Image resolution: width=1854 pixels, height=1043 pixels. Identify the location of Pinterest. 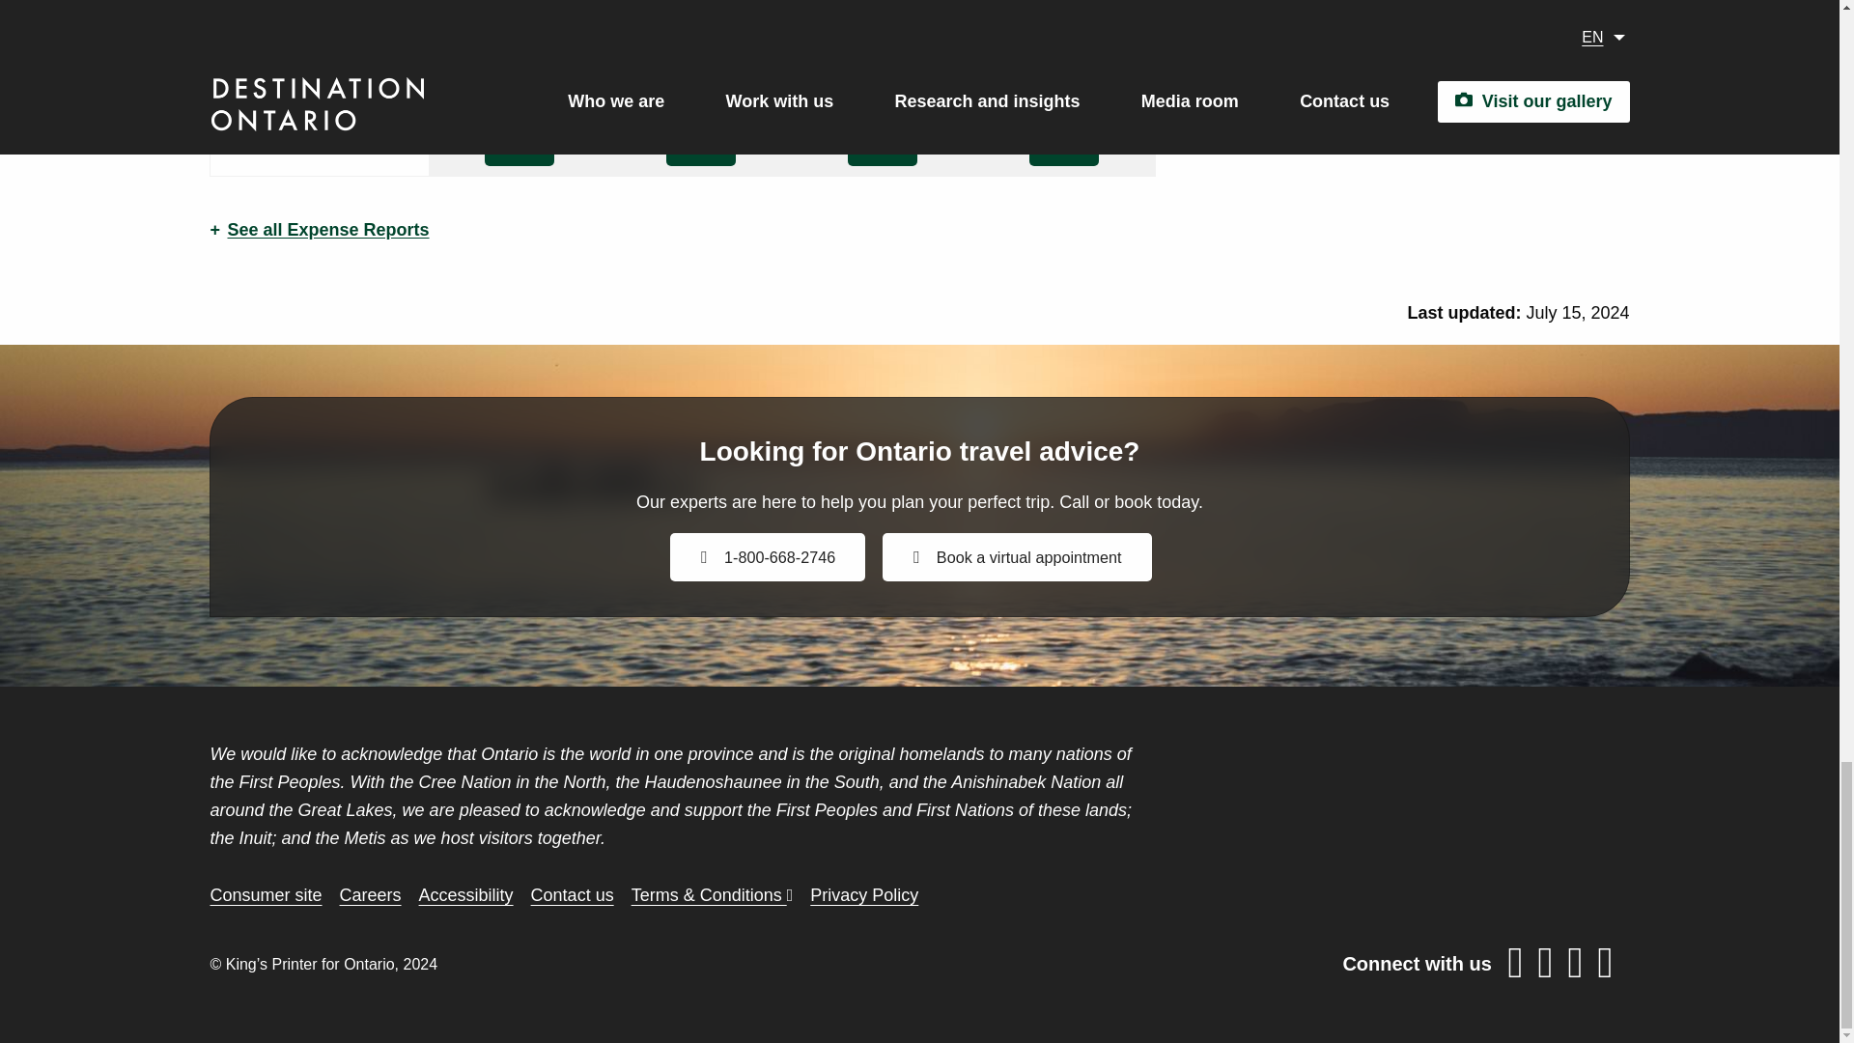
(1574, 968).